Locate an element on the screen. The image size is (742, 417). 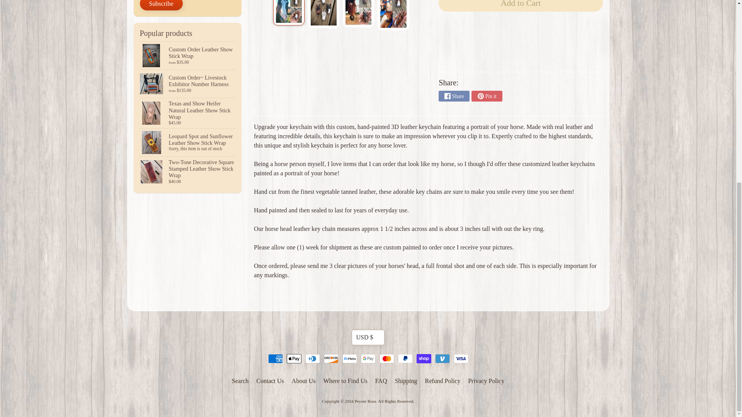
Custom Order Leather Show Stick Wrap is located at coordinates (188, 56).